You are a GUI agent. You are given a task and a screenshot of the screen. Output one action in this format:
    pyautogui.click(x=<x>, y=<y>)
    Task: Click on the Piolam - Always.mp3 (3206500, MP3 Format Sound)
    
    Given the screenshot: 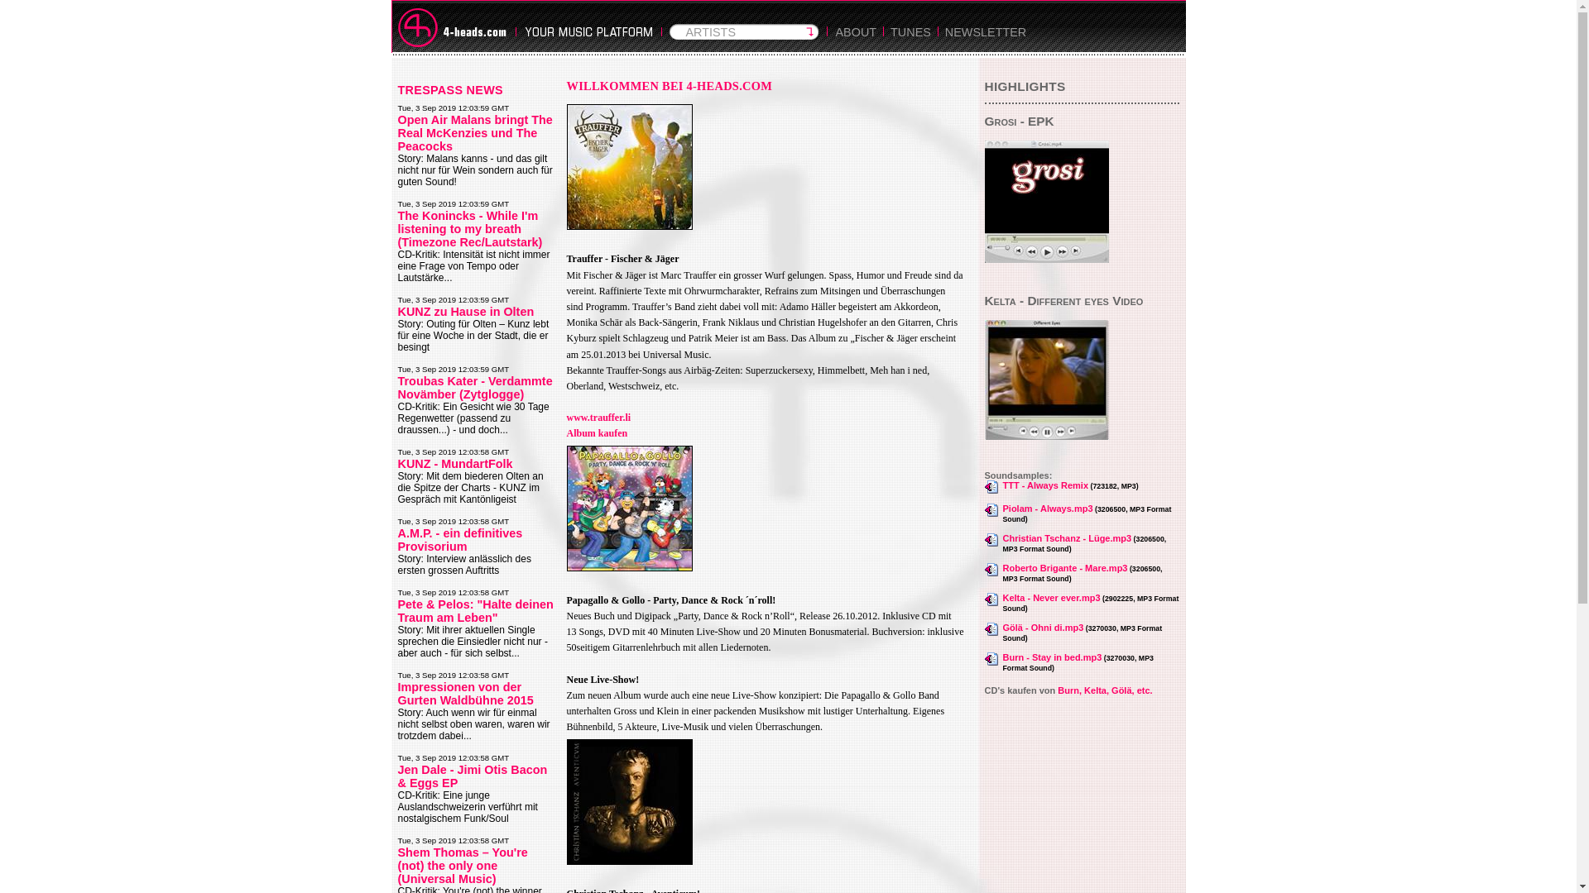 What is the action you would take?
    pyautogui.click(x=1083, y=513)
    